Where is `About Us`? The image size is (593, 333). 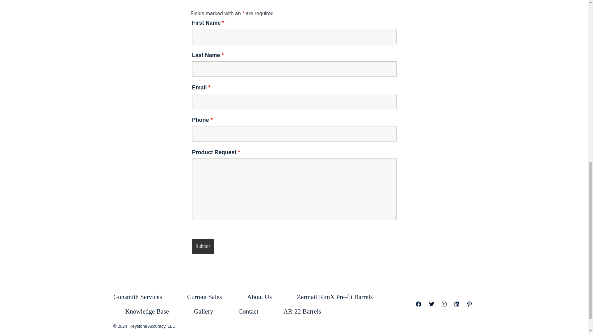
About Us is located at coordinates (259, 297).